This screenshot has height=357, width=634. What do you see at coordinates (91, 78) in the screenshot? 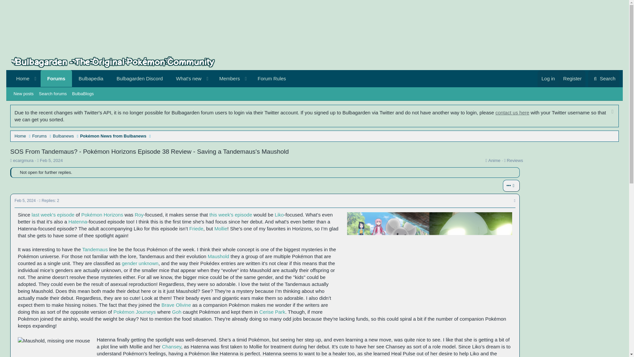
I see `Bulbapedia` at bounding box center [91, 78].